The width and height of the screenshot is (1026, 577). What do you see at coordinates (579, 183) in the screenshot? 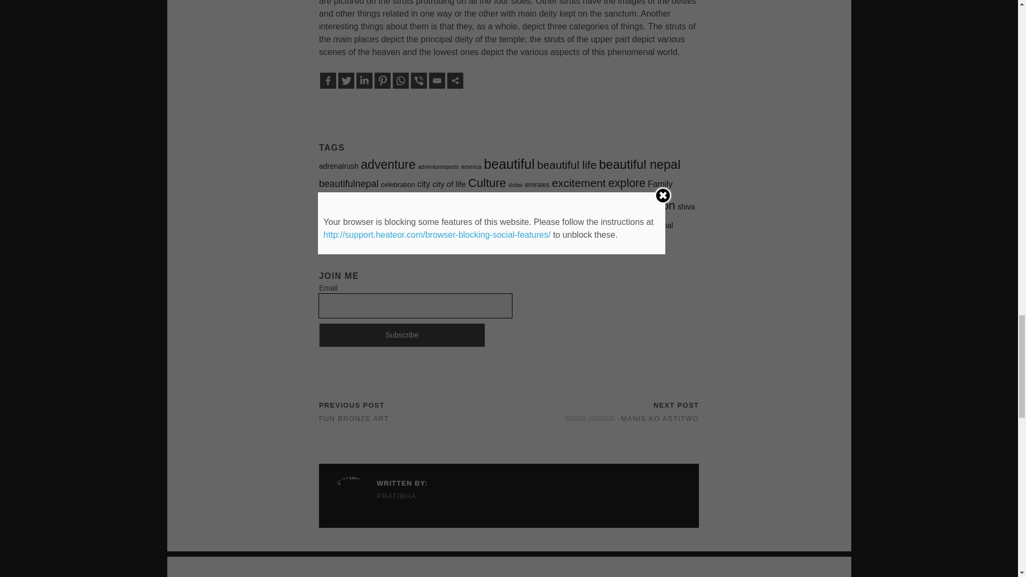
I see `excitement` at bounding box center [579, 183].